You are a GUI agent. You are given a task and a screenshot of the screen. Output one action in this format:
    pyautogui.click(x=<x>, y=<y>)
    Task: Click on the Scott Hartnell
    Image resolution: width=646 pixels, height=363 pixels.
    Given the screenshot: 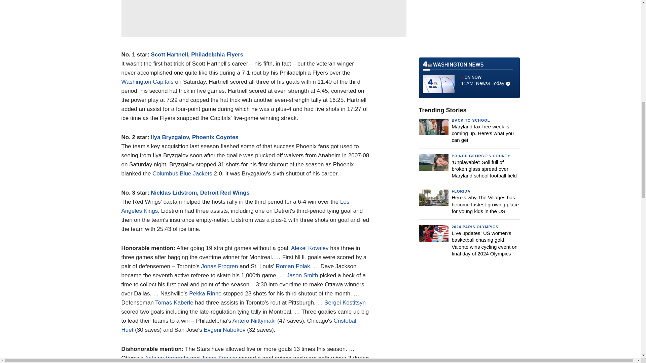 What is the action you would take?
    pyautogui.click(x=169, y=54)
    